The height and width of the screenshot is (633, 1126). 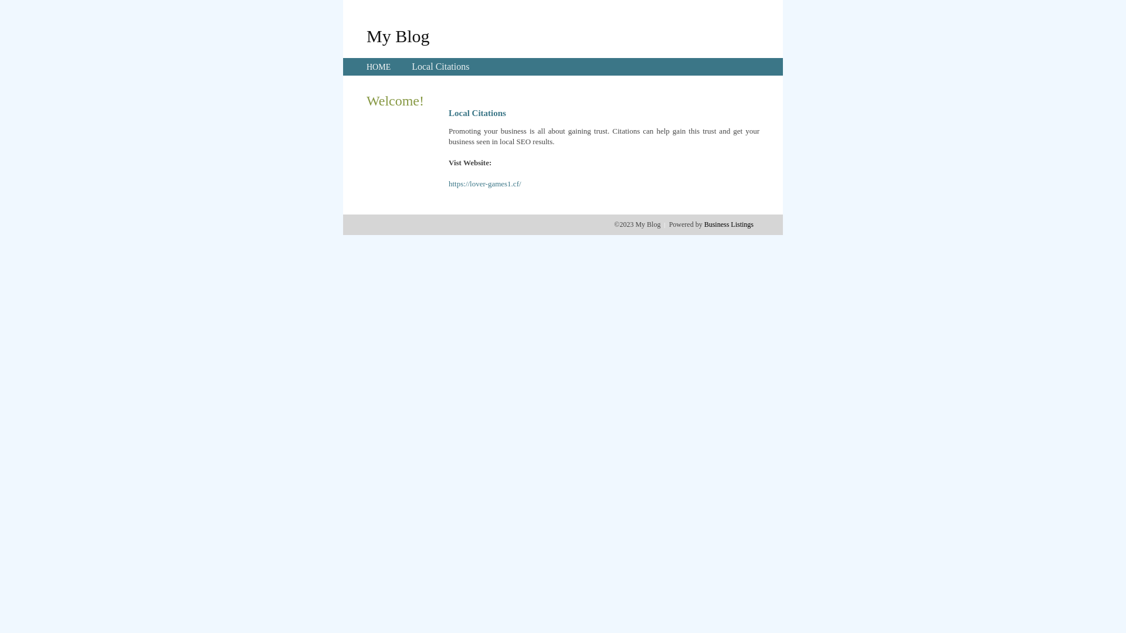 I want to click on Local Citations, so click(x=440, y=67).